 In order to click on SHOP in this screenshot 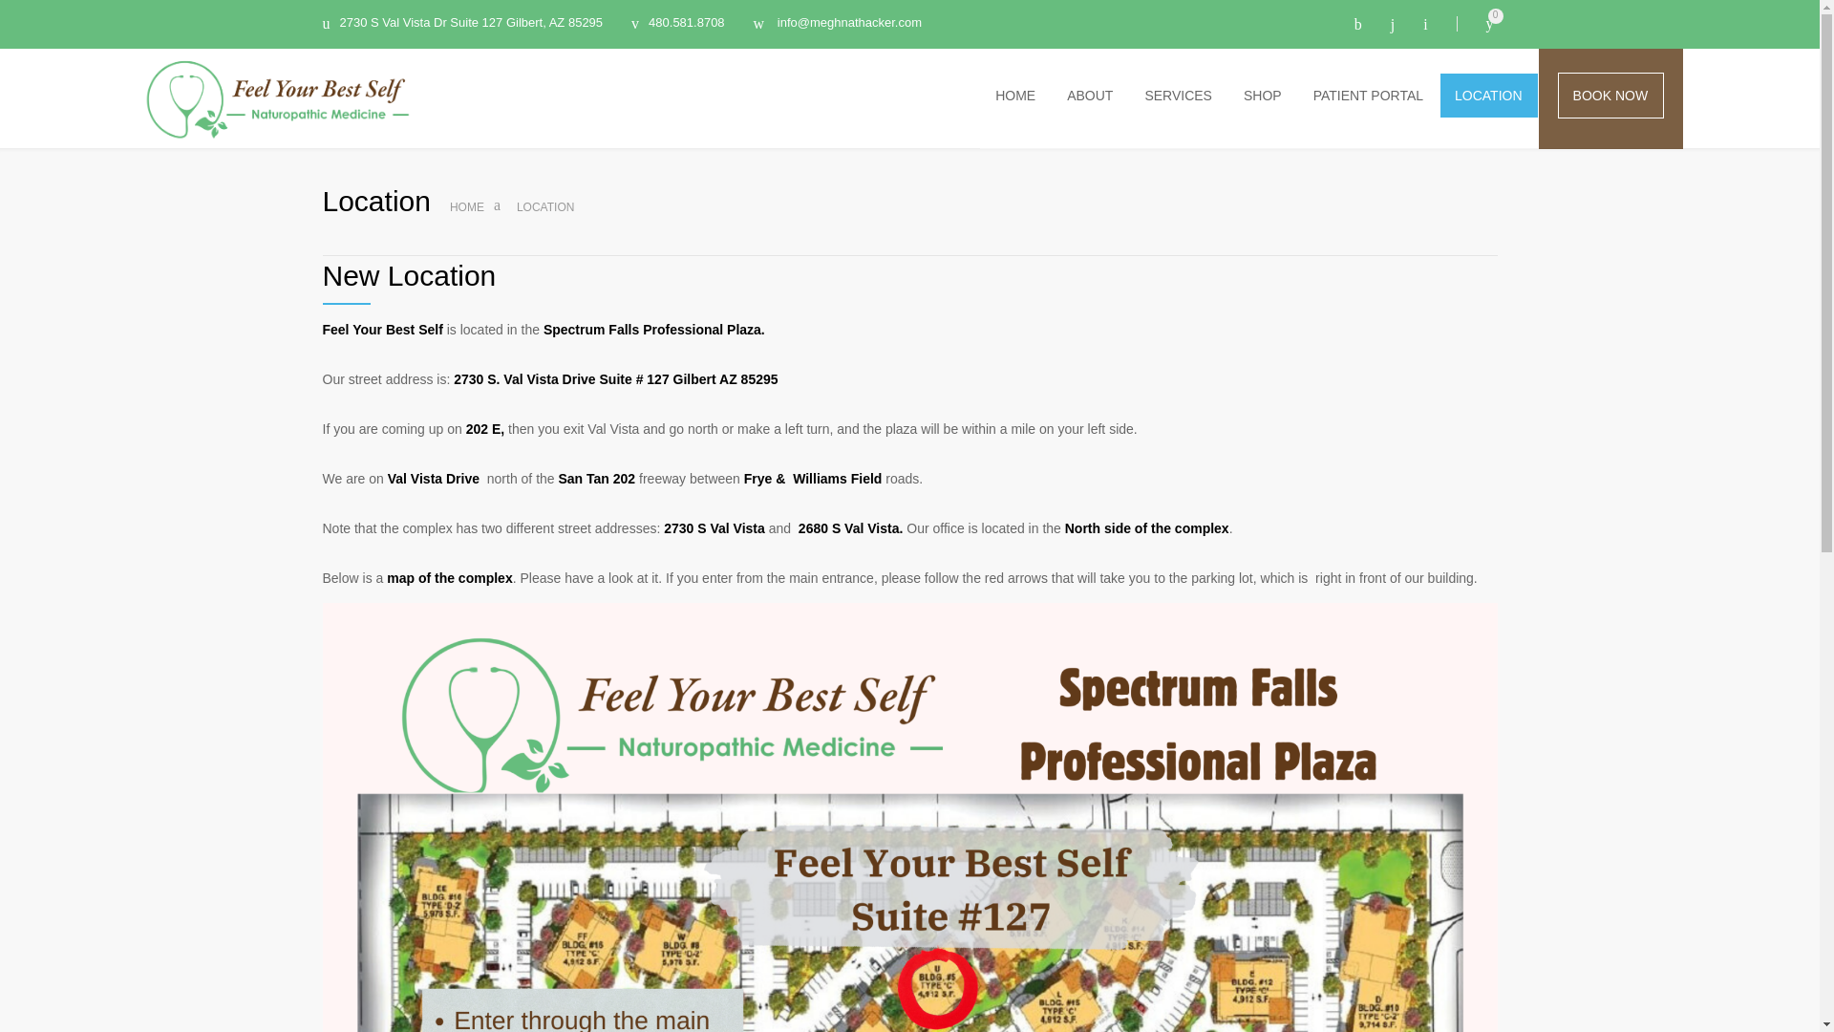, I will do `click(1263, 96)`.